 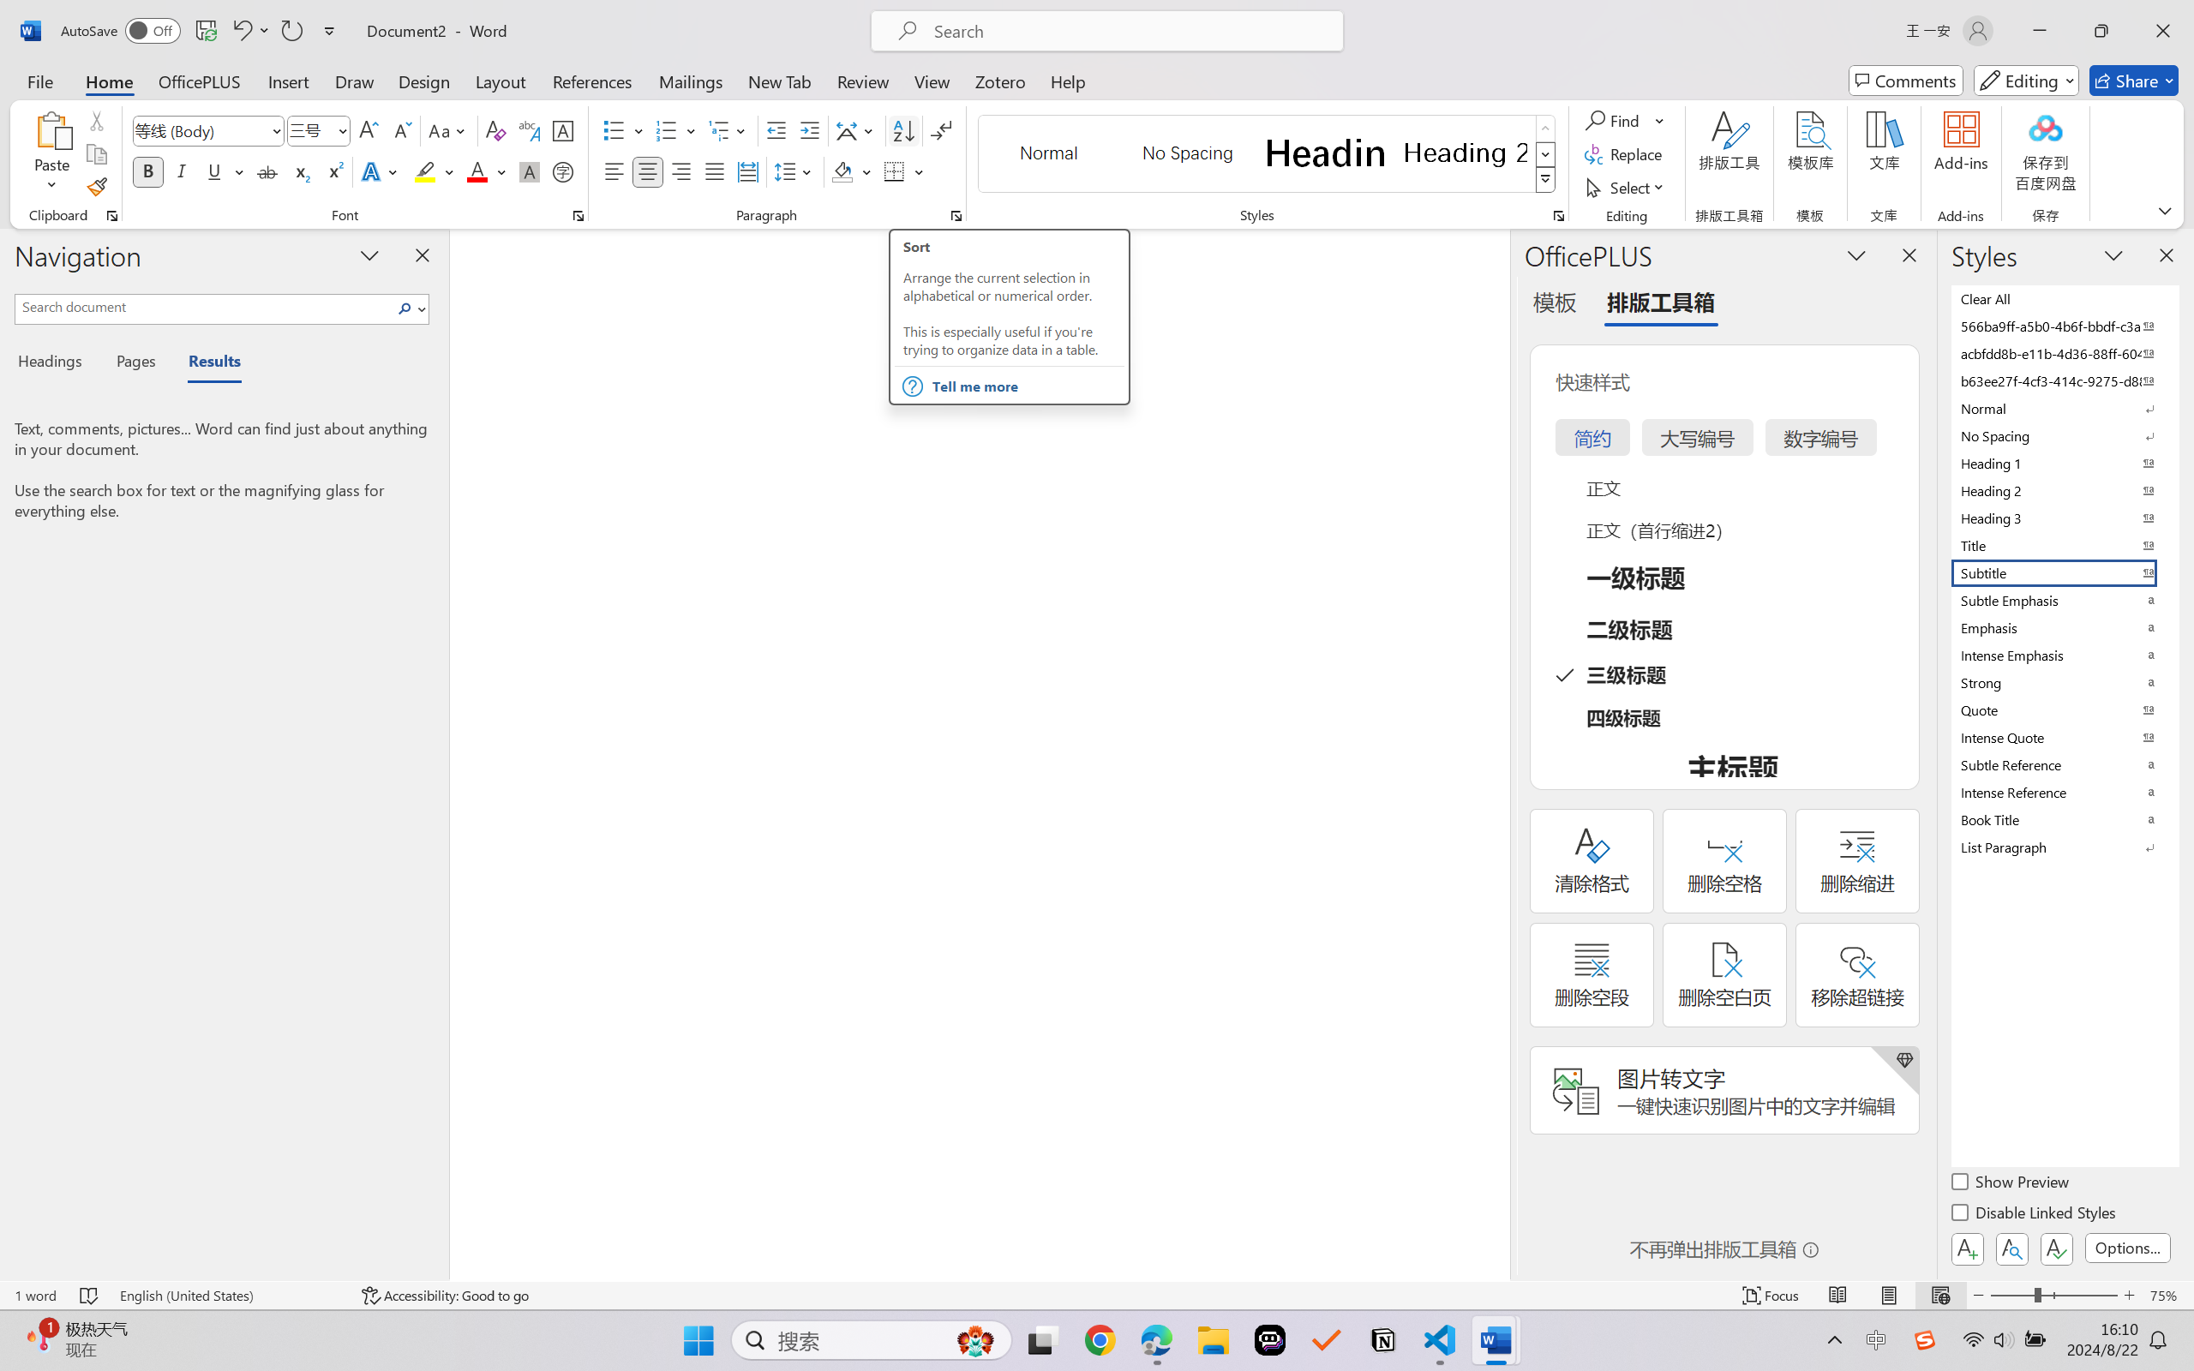 I want to click on CRLF, so click(x=2014, y=1322).